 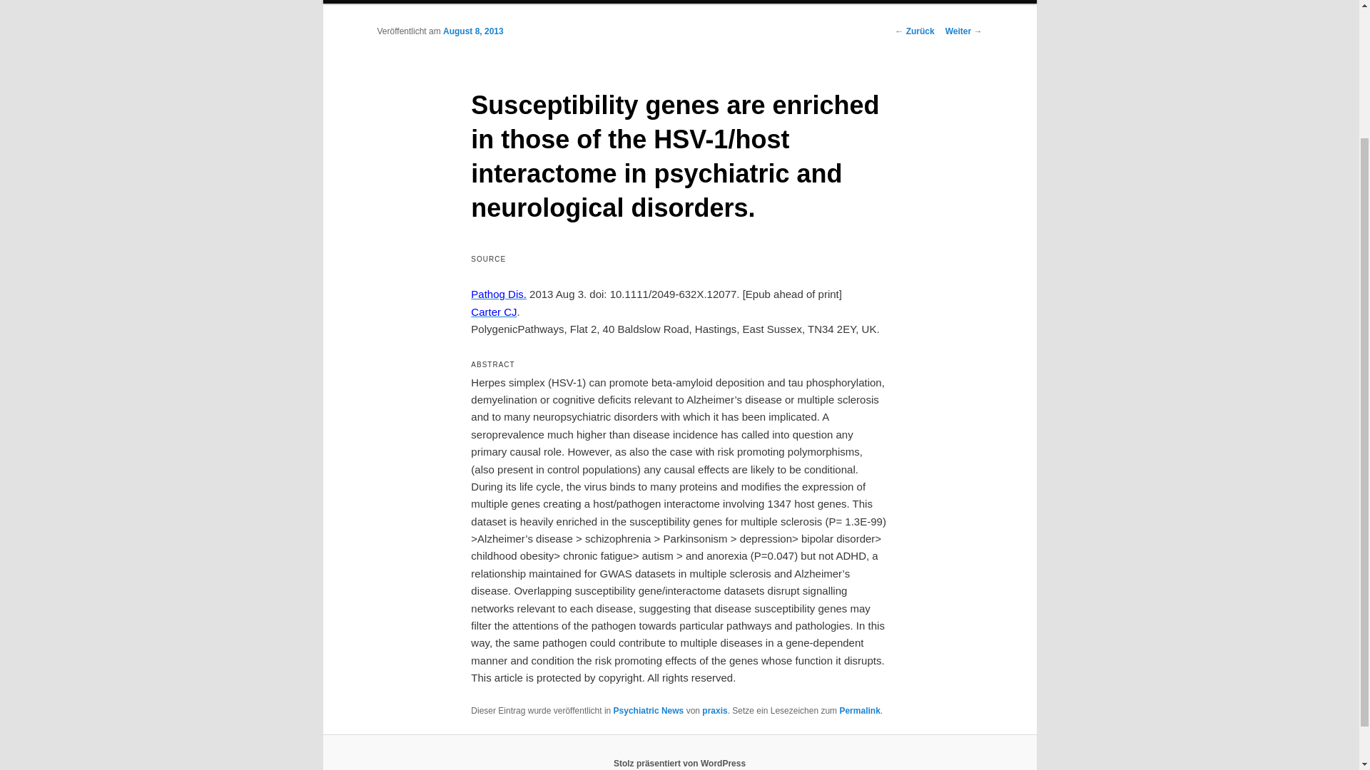 I want to click on Carter CJ, so click(x=494, y=312).